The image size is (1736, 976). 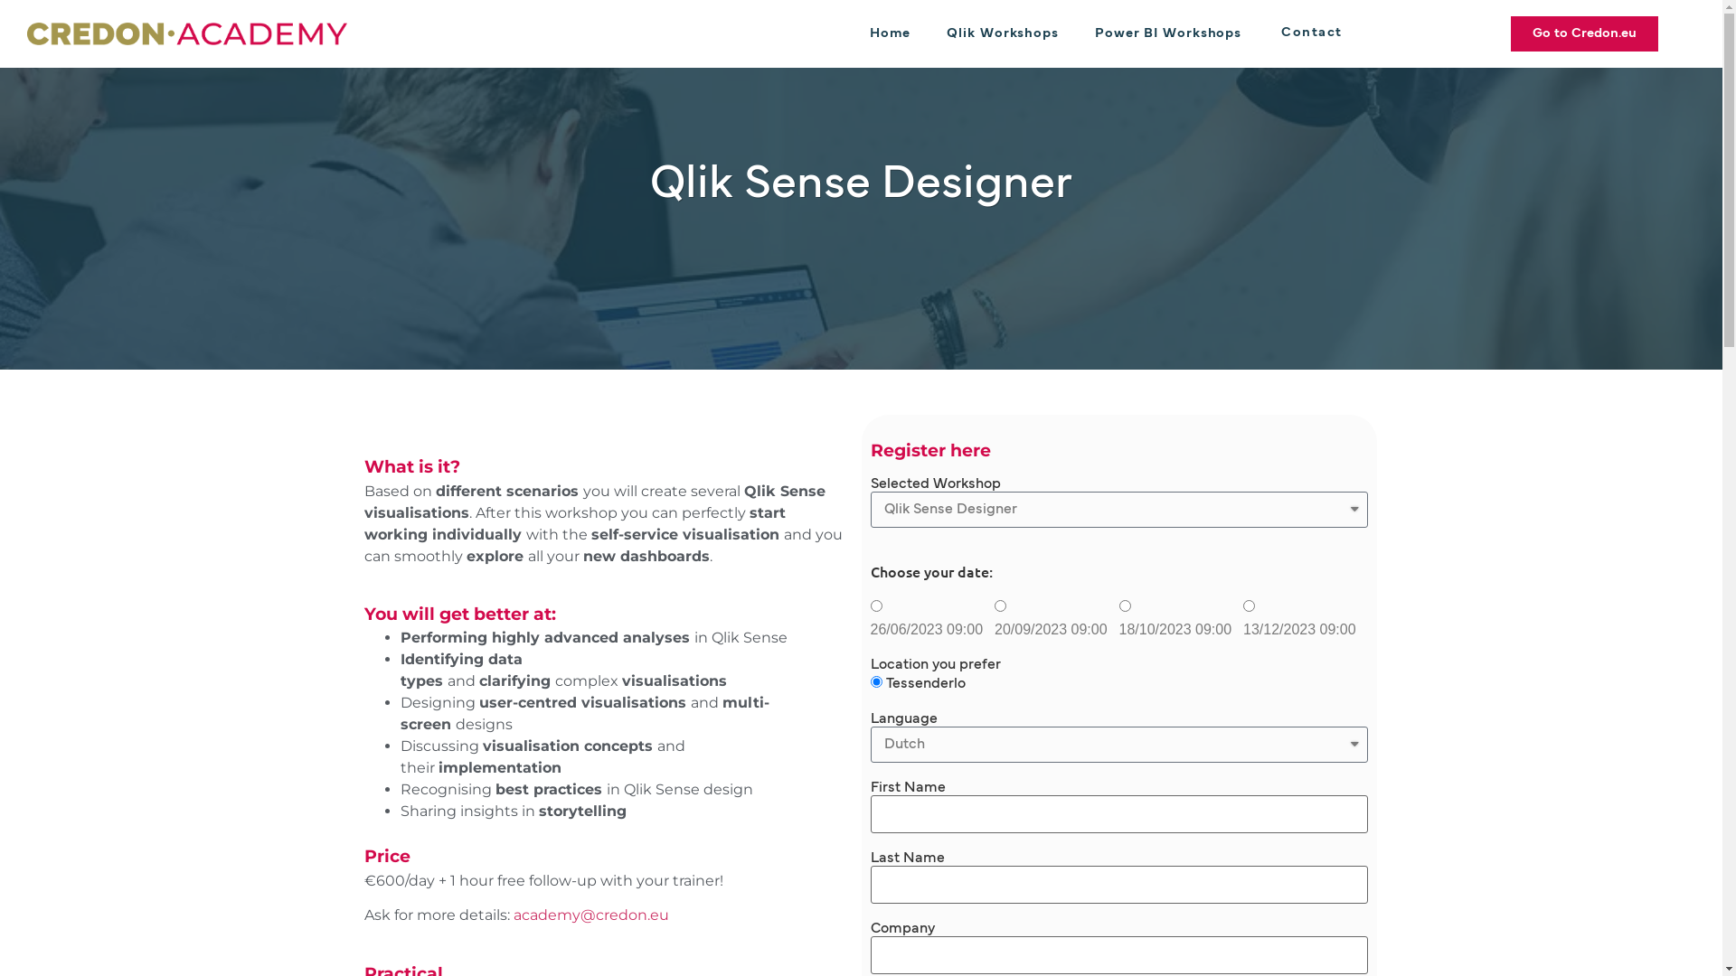 I want to click on Go to Credon.eu, so click(x=1584, y=34).